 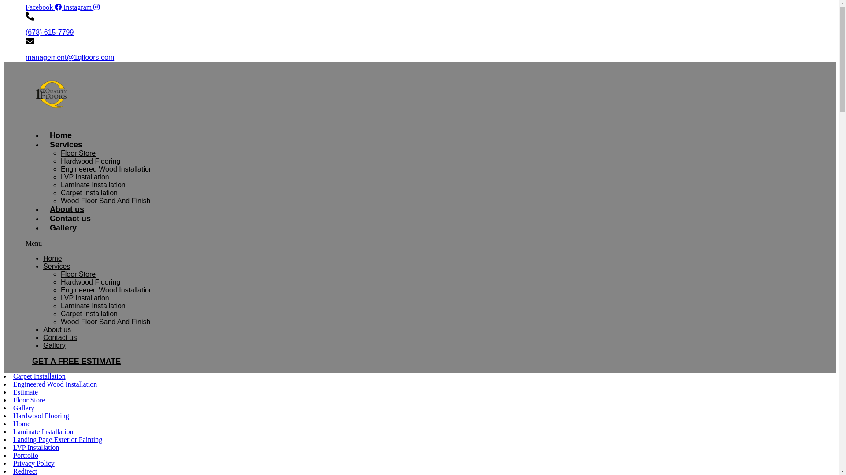 What do you see at coordinates (4, 4) in the screenshot?
I see `Skip to content` at bounding box center [4, 4].